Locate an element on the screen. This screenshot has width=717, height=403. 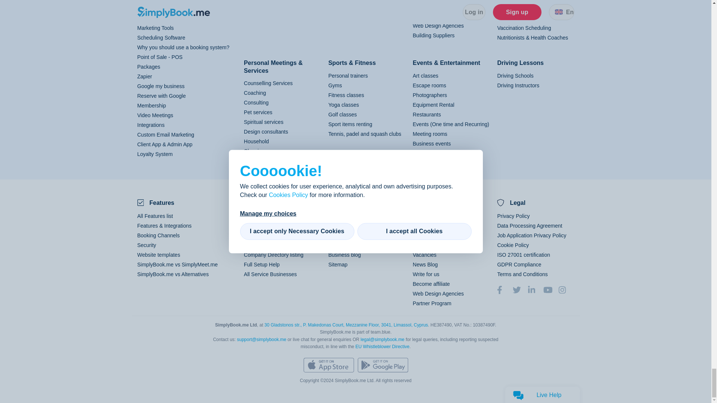
Website templates is located at coordinates (159, 255).